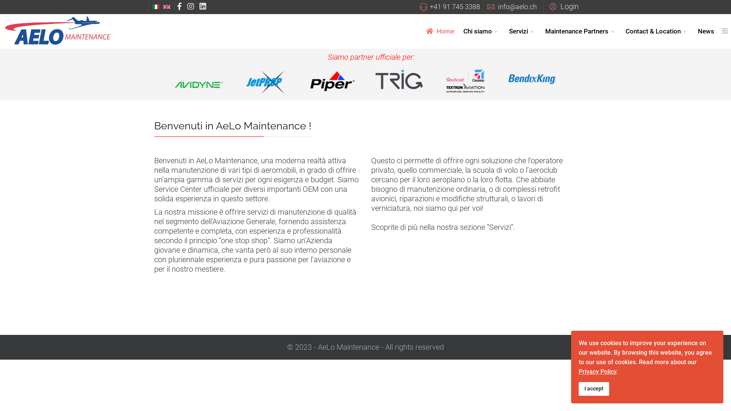 The height and width of the screenshot is (411, 731). Describe the element at coordinates (581, 31) in the screenshot. I see `Maintenance Partners` at that location.